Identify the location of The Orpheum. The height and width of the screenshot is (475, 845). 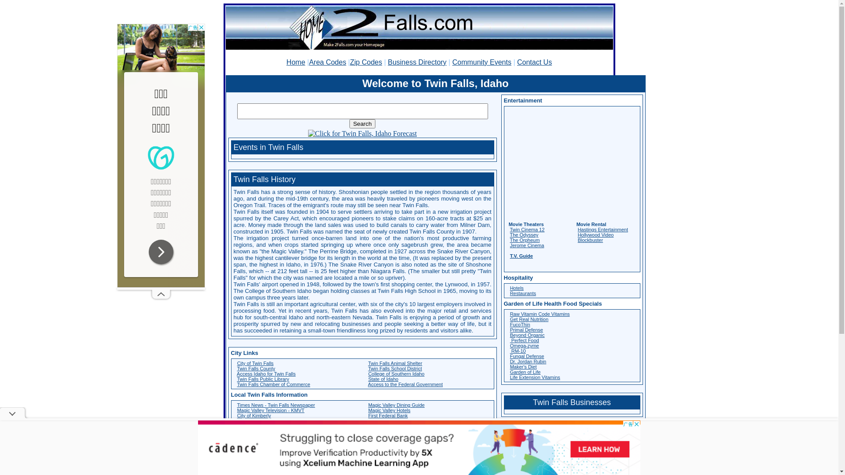
(525, 240).